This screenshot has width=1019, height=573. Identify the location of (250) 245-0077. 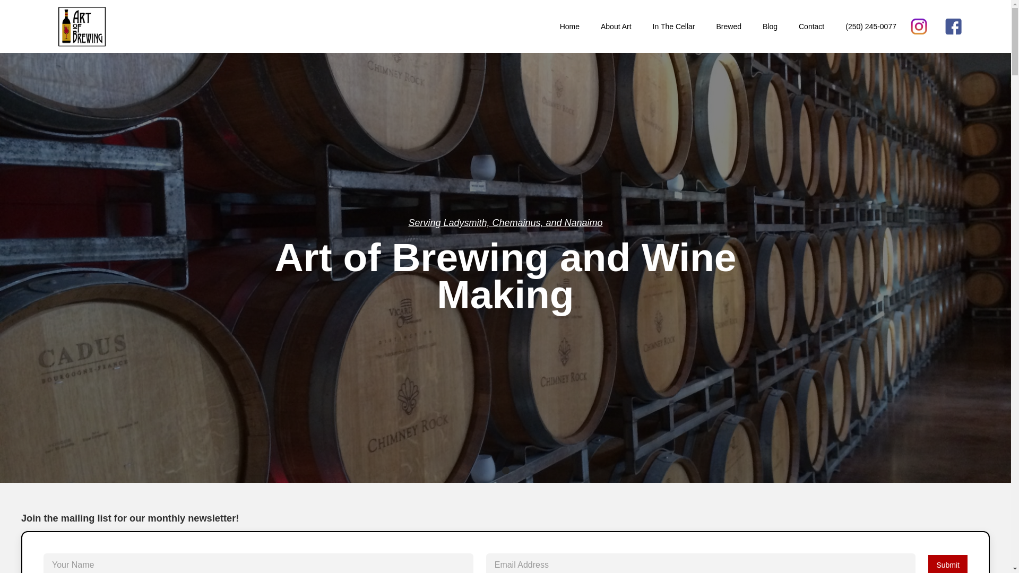
(871, 27).